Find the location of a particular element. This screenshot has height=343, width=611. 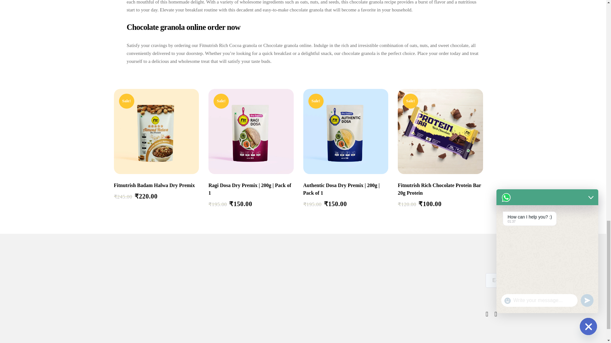

Sale! is located at coordinates (346, 131).